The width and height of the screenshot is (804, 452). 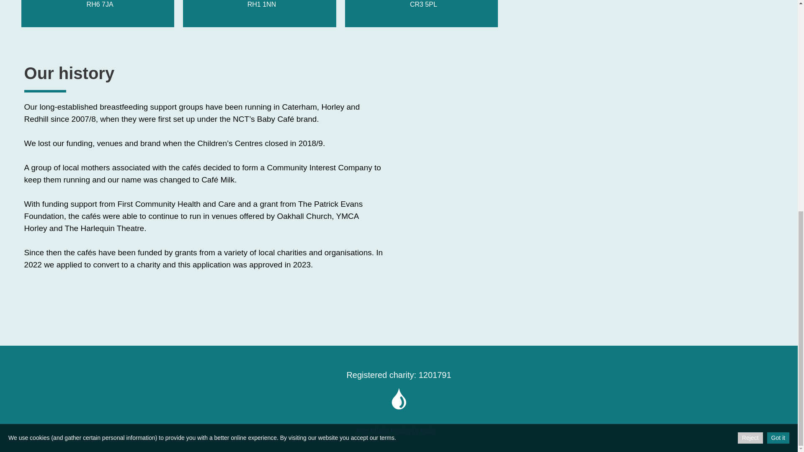 What do you see at coordinates (396, 430) in the screenshot?
I see `Free Charity Hosting` at bounding box center [396, 430].